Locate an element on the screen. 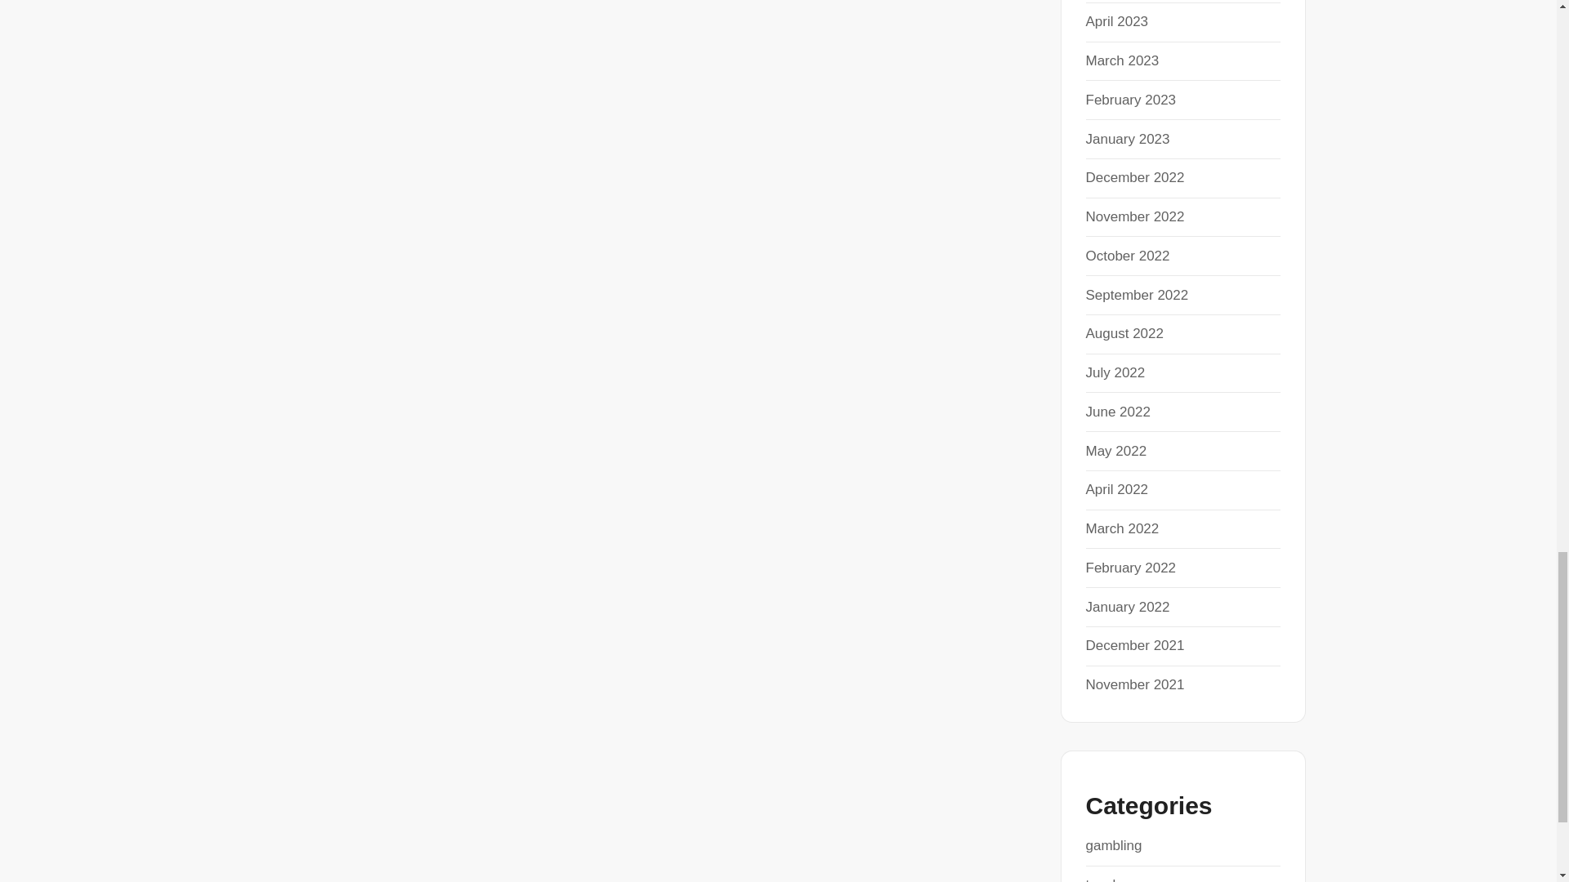 The image size is (1569, 882). March 2023 is located at coordinates (1122, 60).